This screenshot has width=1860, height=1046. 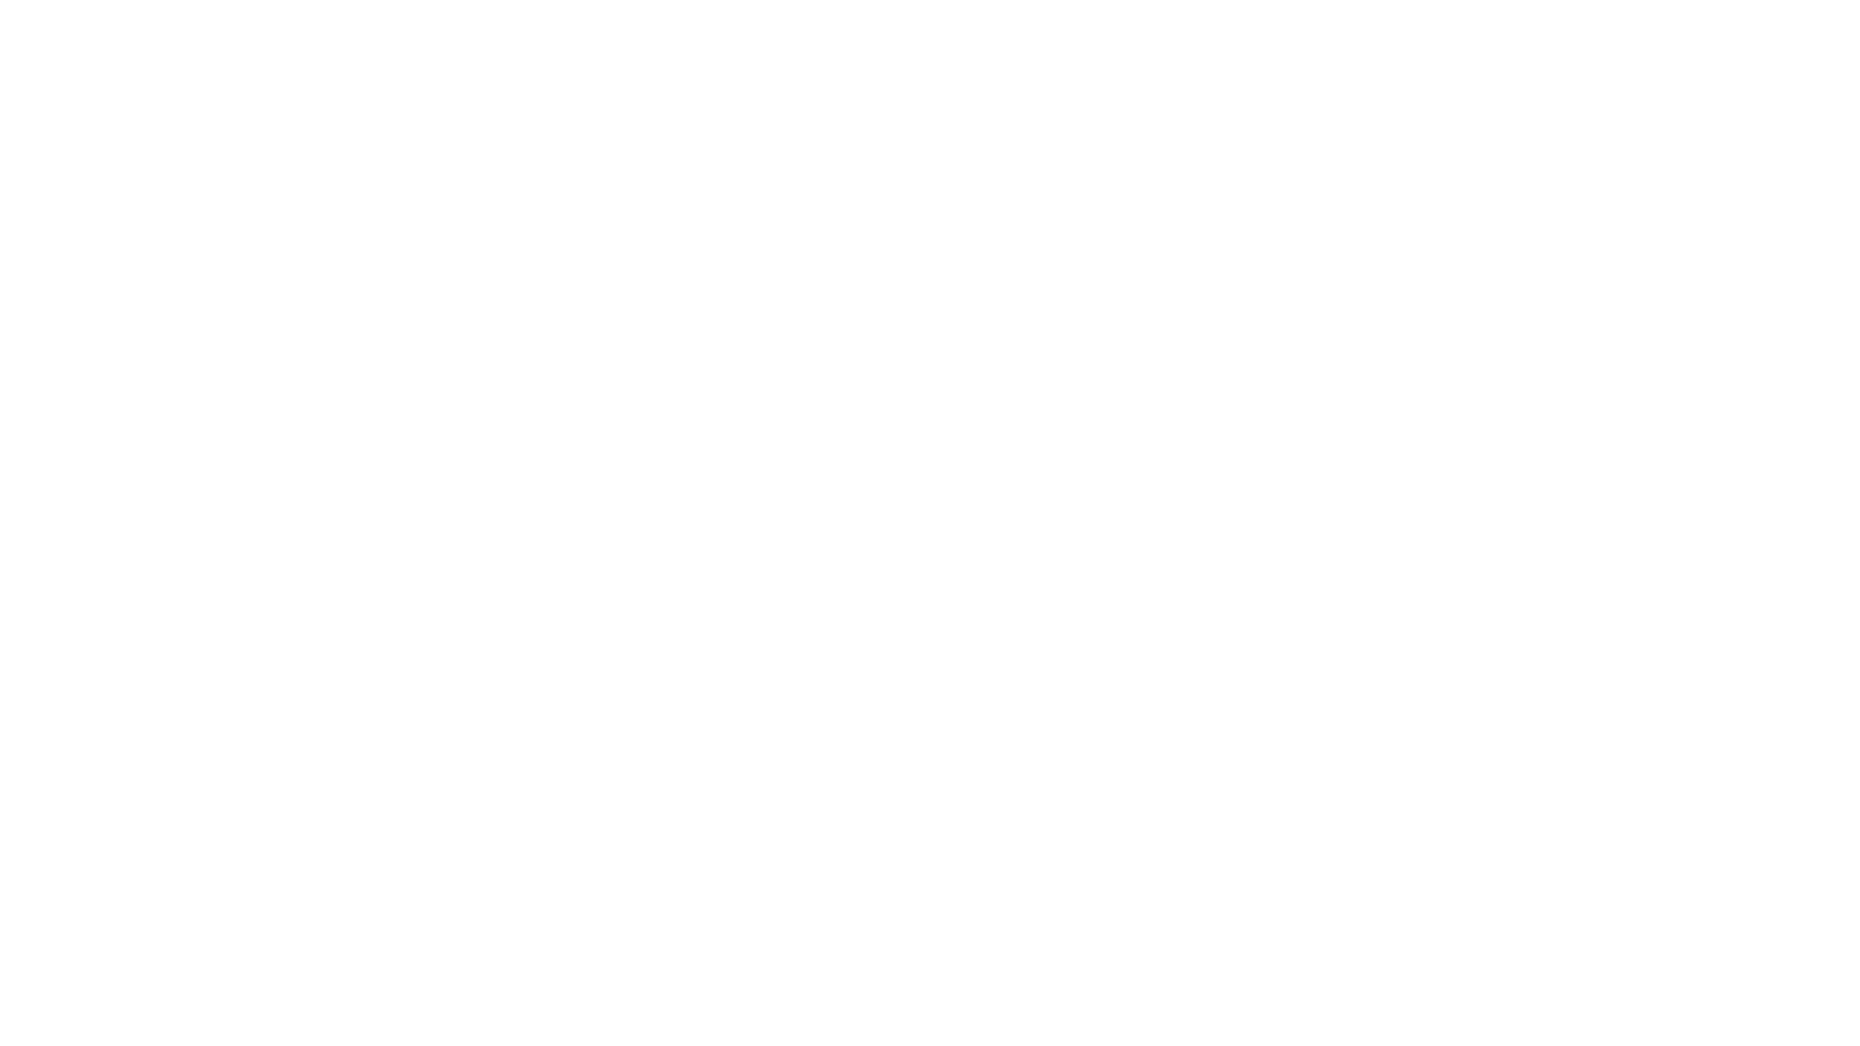 What do you see at coordinates (927, 451) in the screenshot?
I see `MENU` at bounding box center [927, 451].